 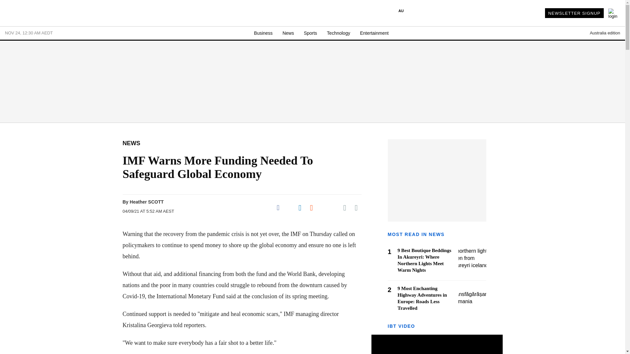 I want to click on Share on Twitter, so click(x=288, y=208).